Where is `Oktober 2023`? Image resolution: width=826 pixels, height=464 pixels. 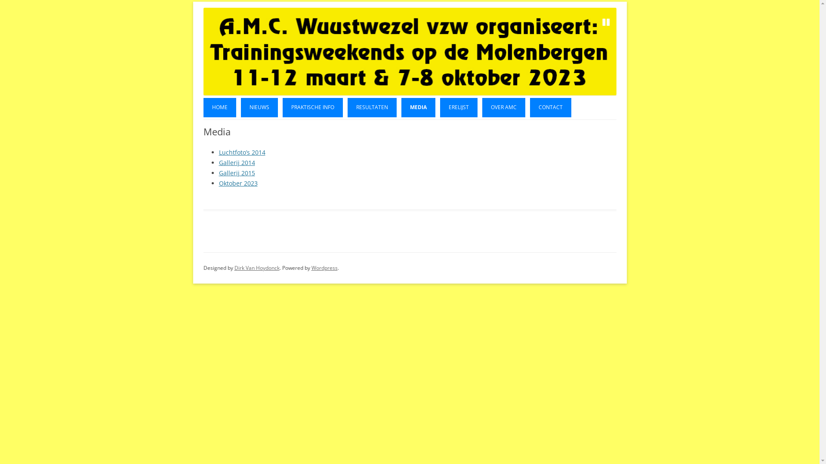 Oktober 2023 is located at coordinates (238, 183).